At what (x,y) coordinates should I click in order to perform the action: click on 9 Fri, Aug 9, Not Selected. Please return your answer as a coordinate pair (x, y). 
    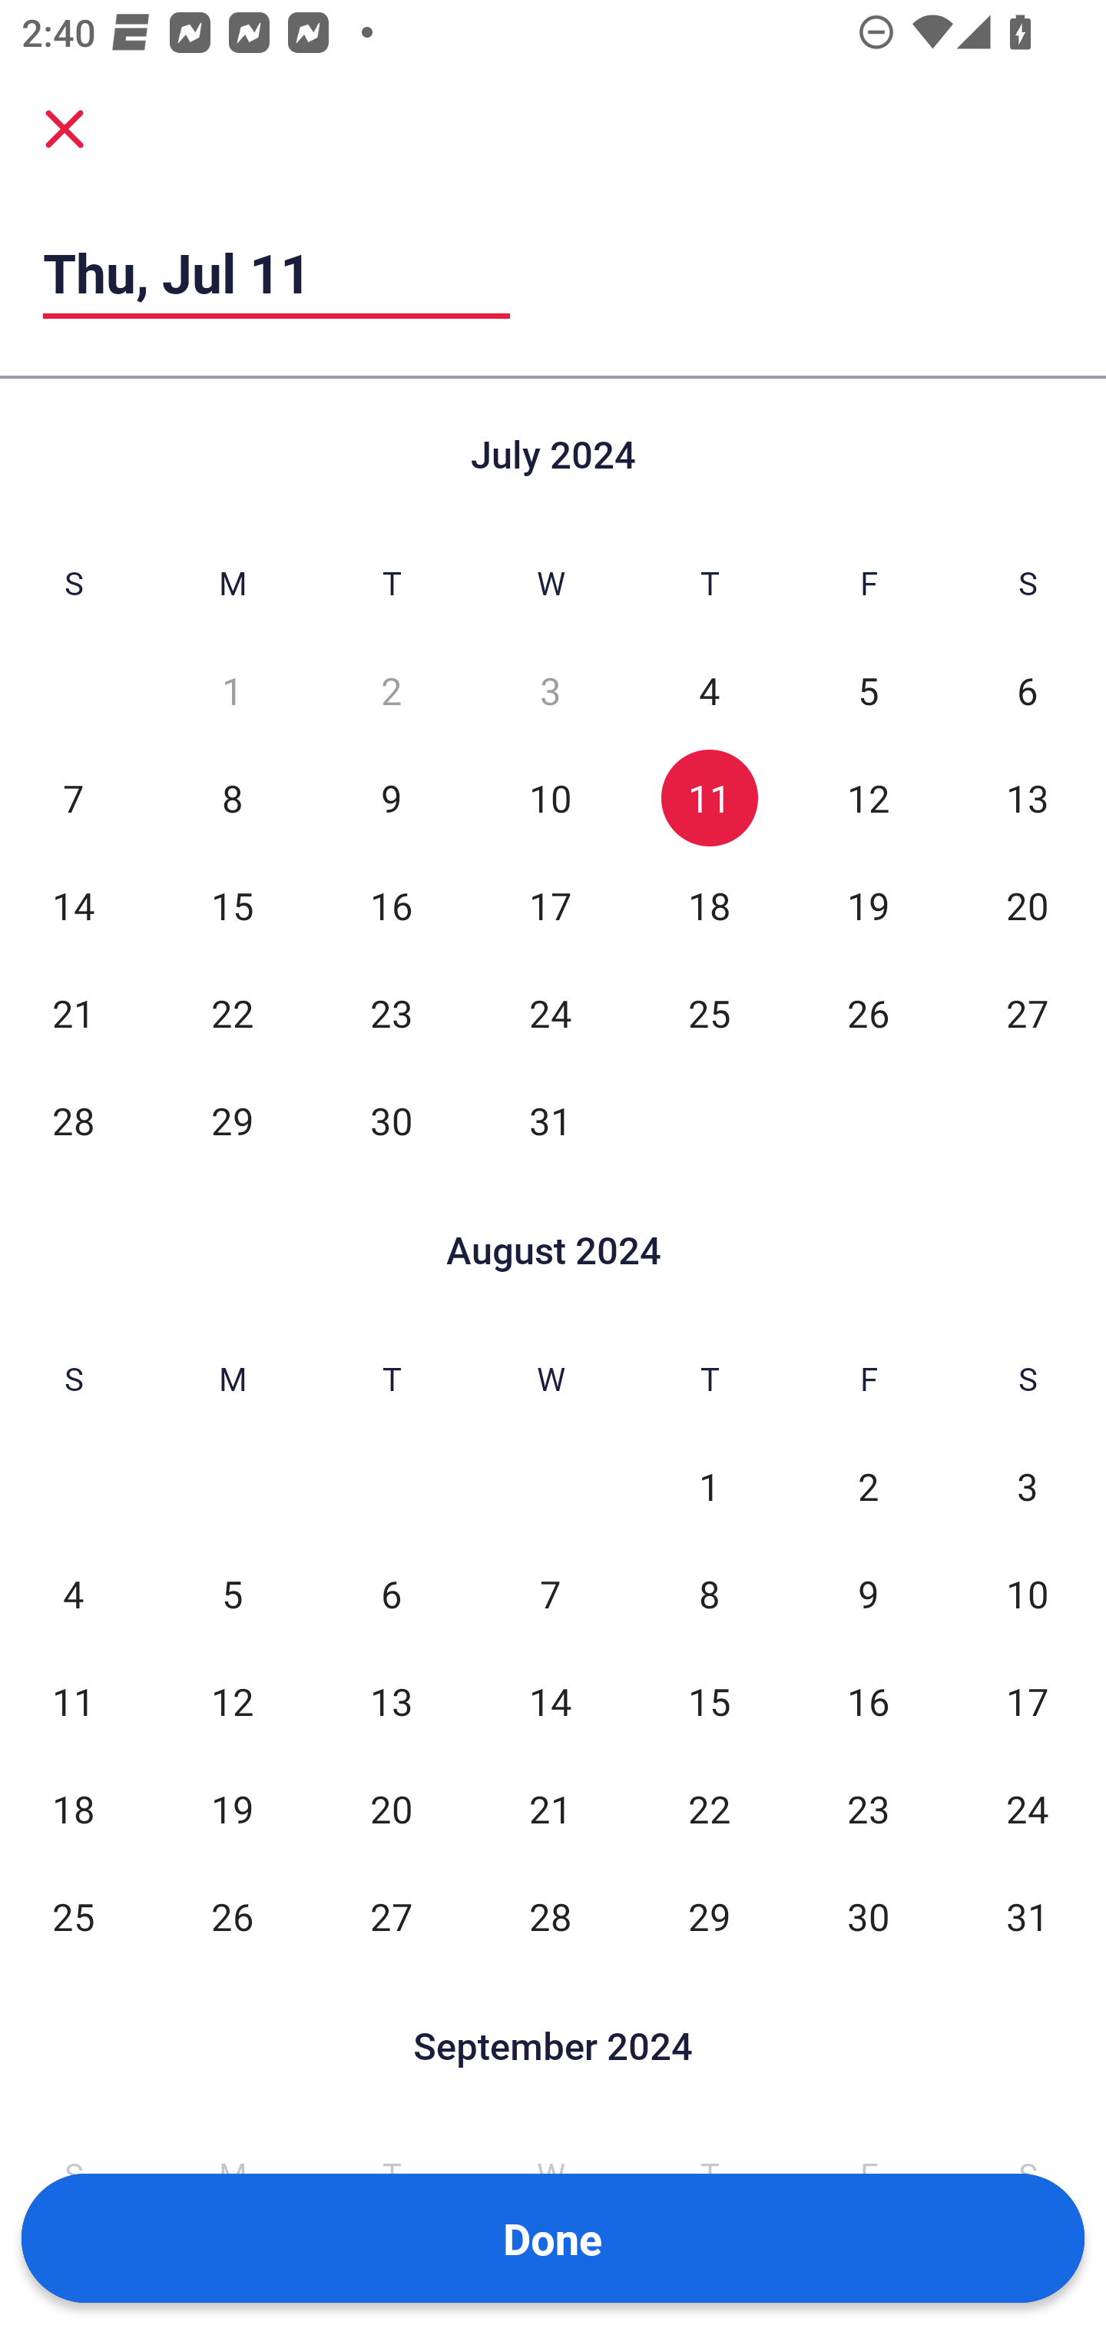
    Looking at the image, I should click on (868, 1595).